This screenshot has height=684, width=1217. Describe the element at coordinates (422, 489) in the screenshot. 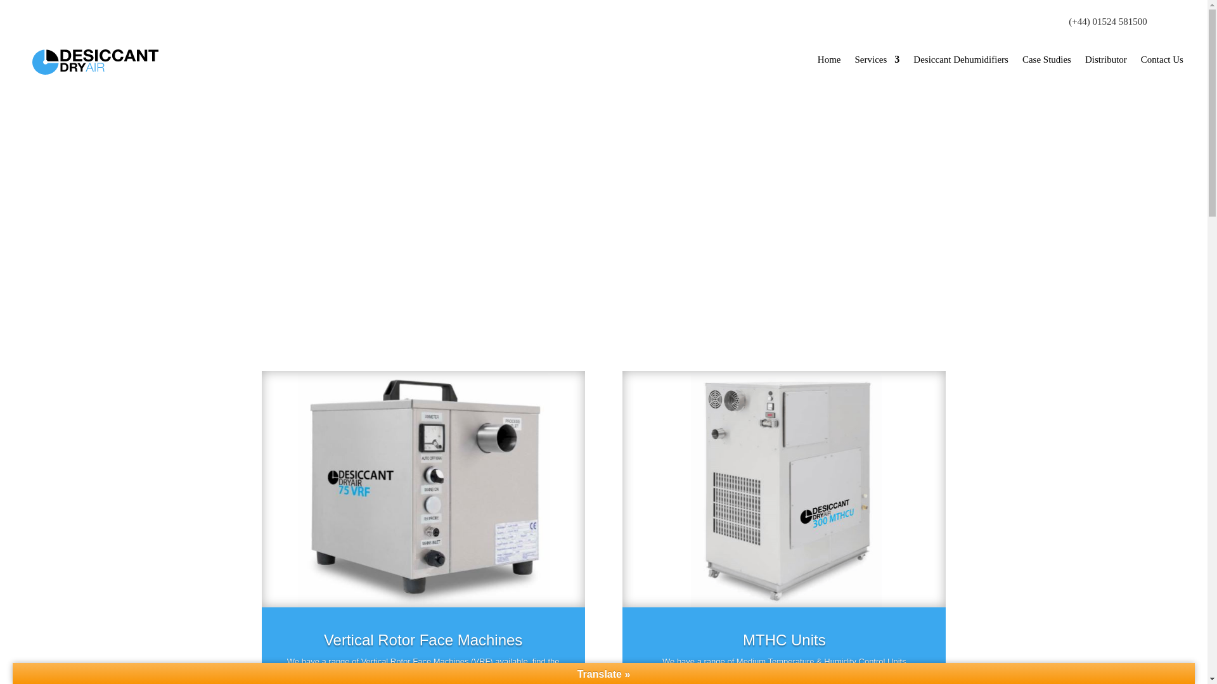

I see `vrf machine` at that location.